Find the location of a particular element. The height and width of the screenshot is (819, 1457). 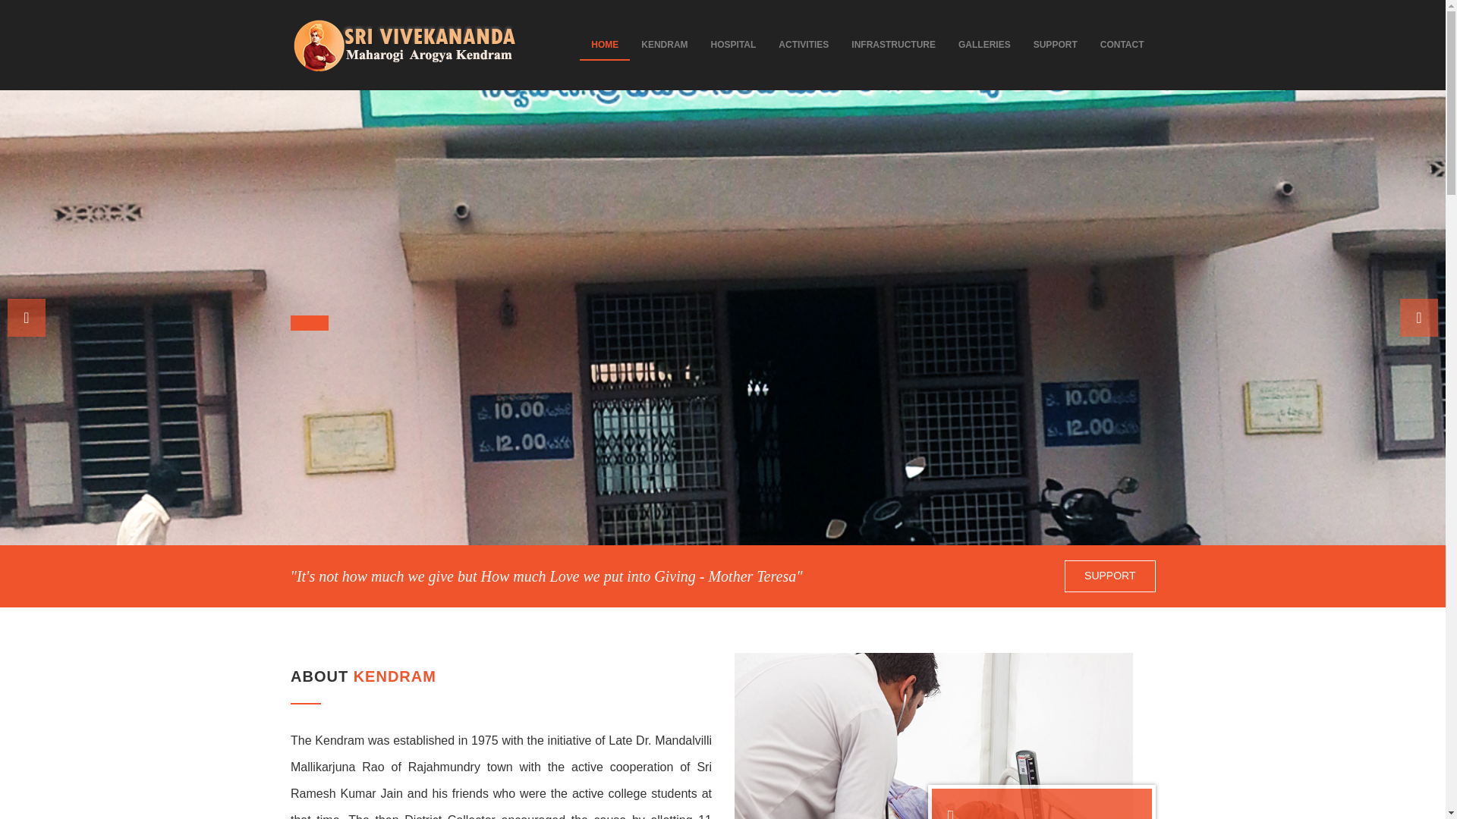

CONTACT is located at coordinates (1122, 44).